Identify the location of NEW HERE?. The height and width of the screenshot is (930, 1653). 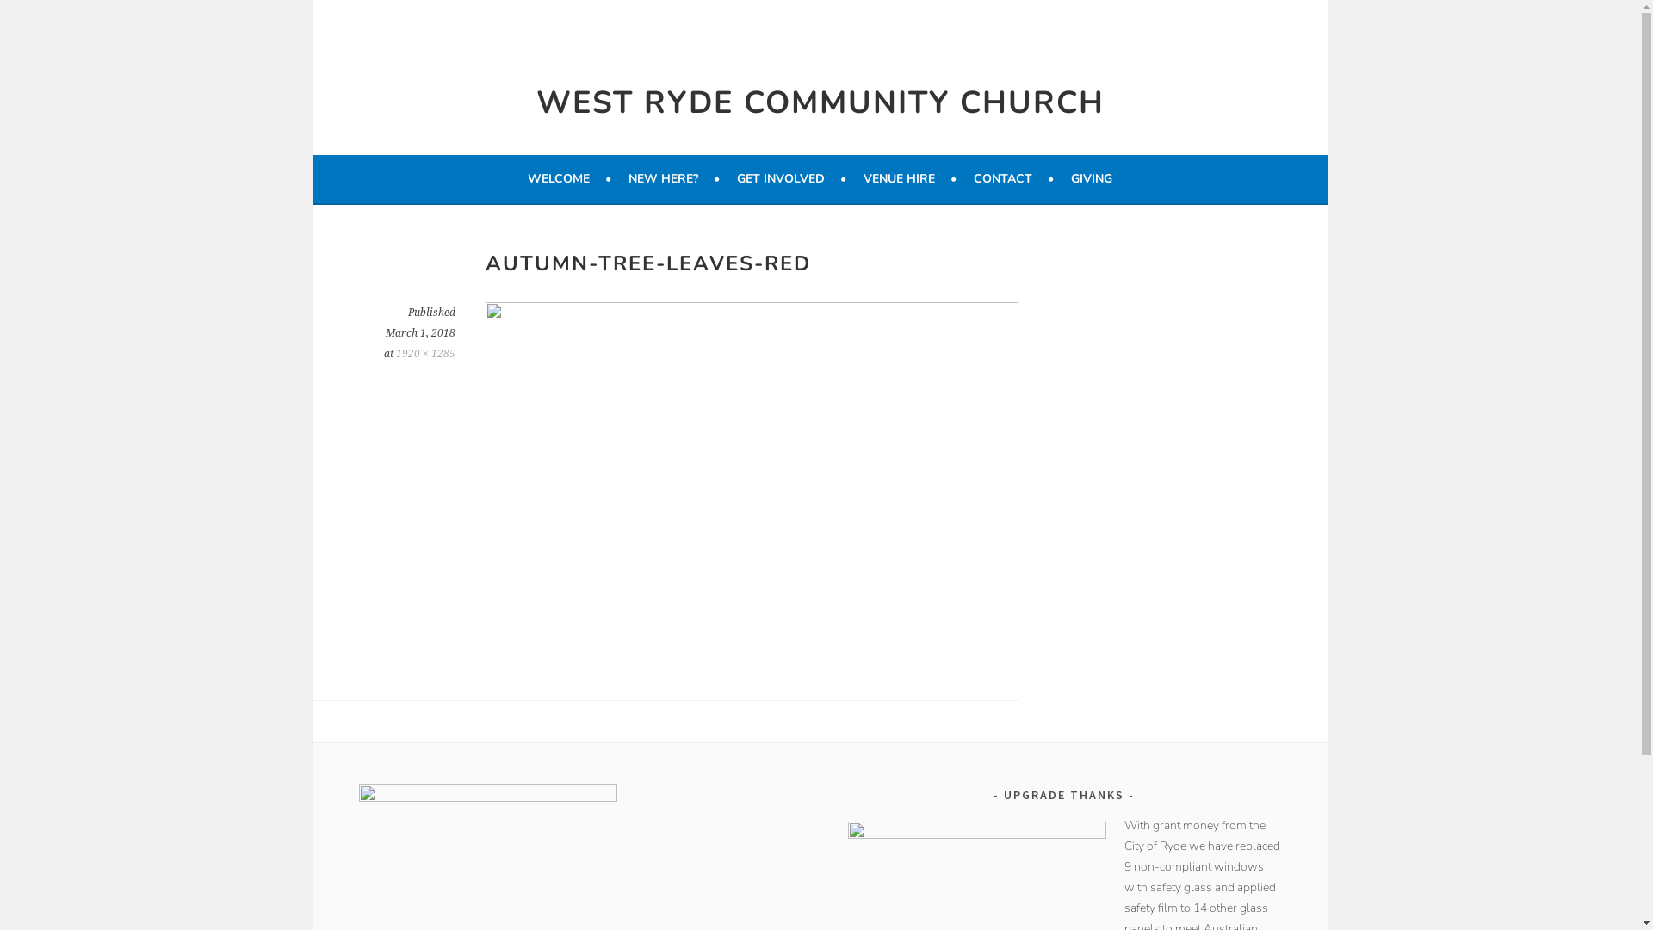
(674, 179).